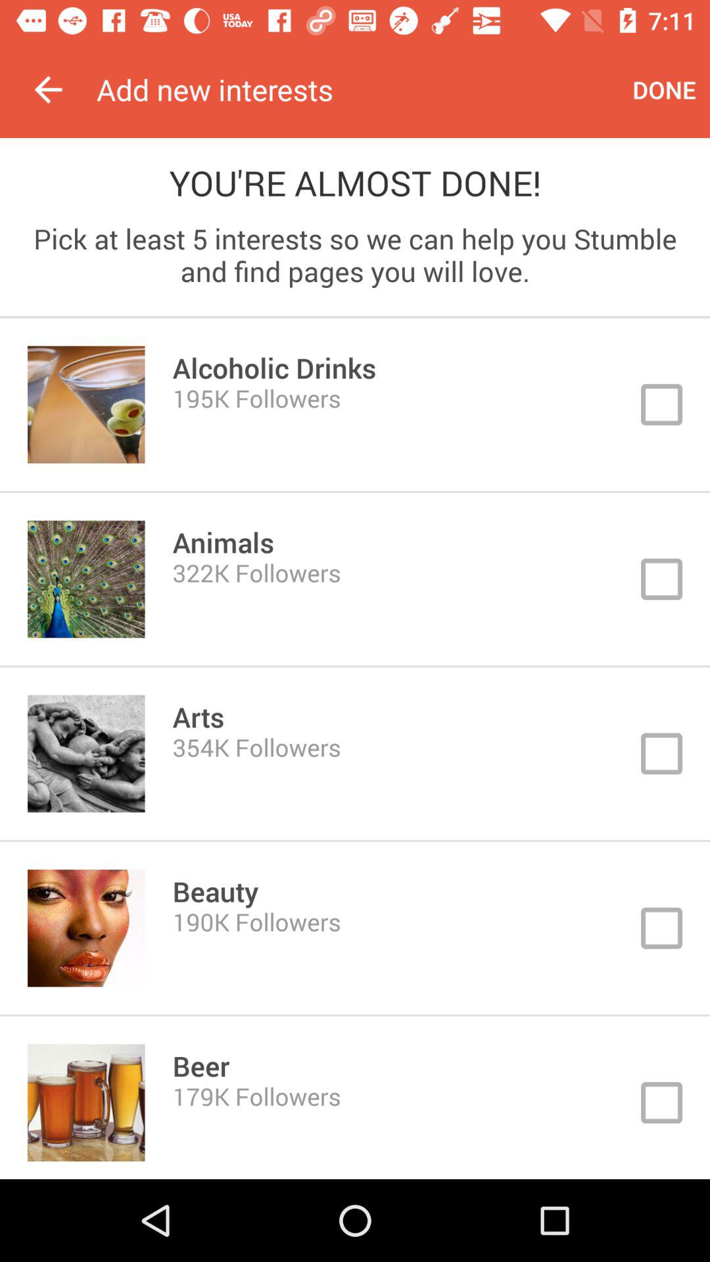  I want to click on click item next to add new interests, so click(48, 89).